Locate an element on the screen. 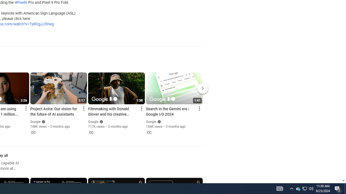  Closed captions is located at coordinates (304, 189).